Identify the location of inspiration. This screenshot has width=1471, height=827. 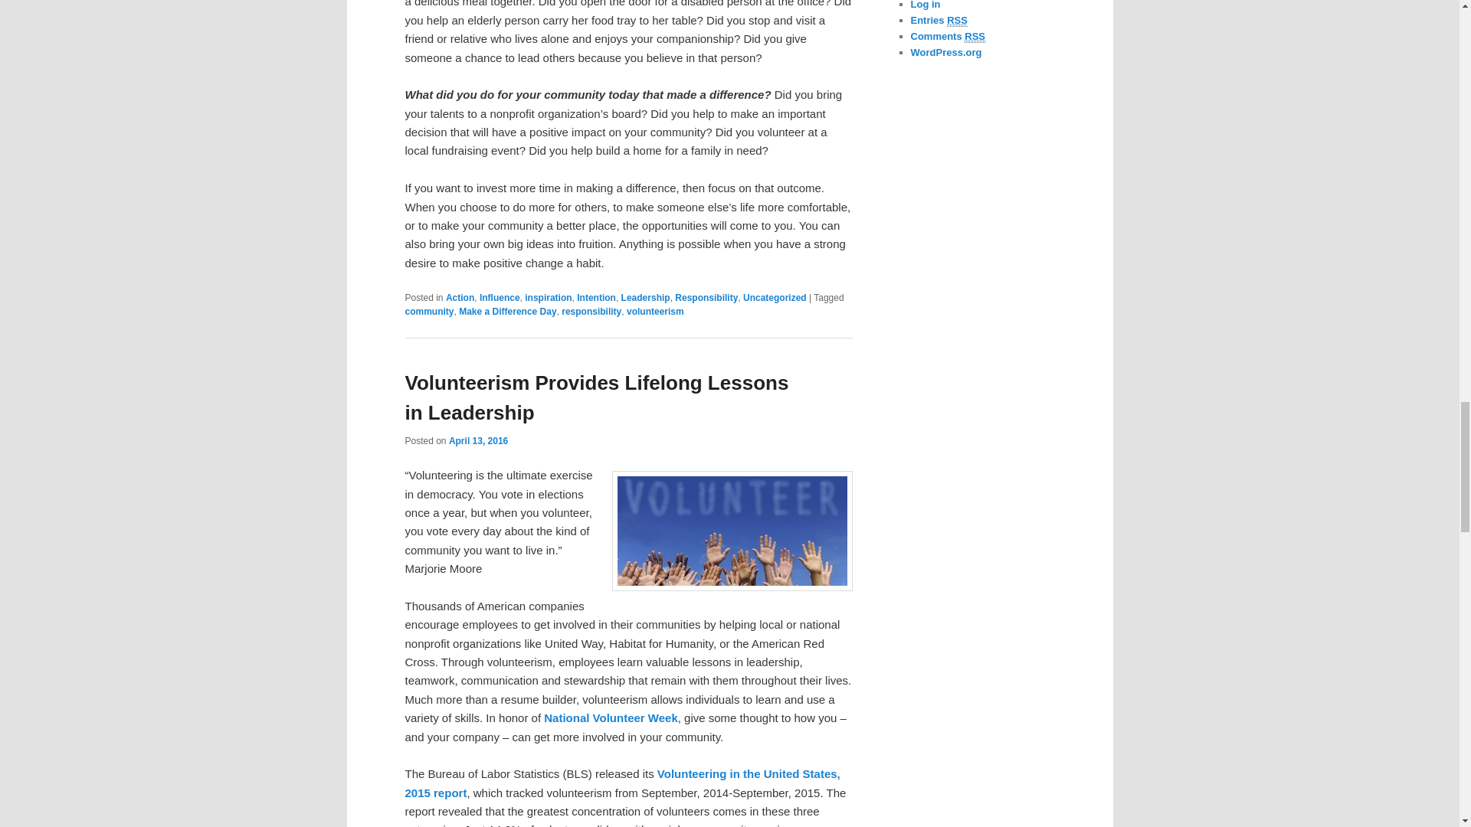
(549, 298).